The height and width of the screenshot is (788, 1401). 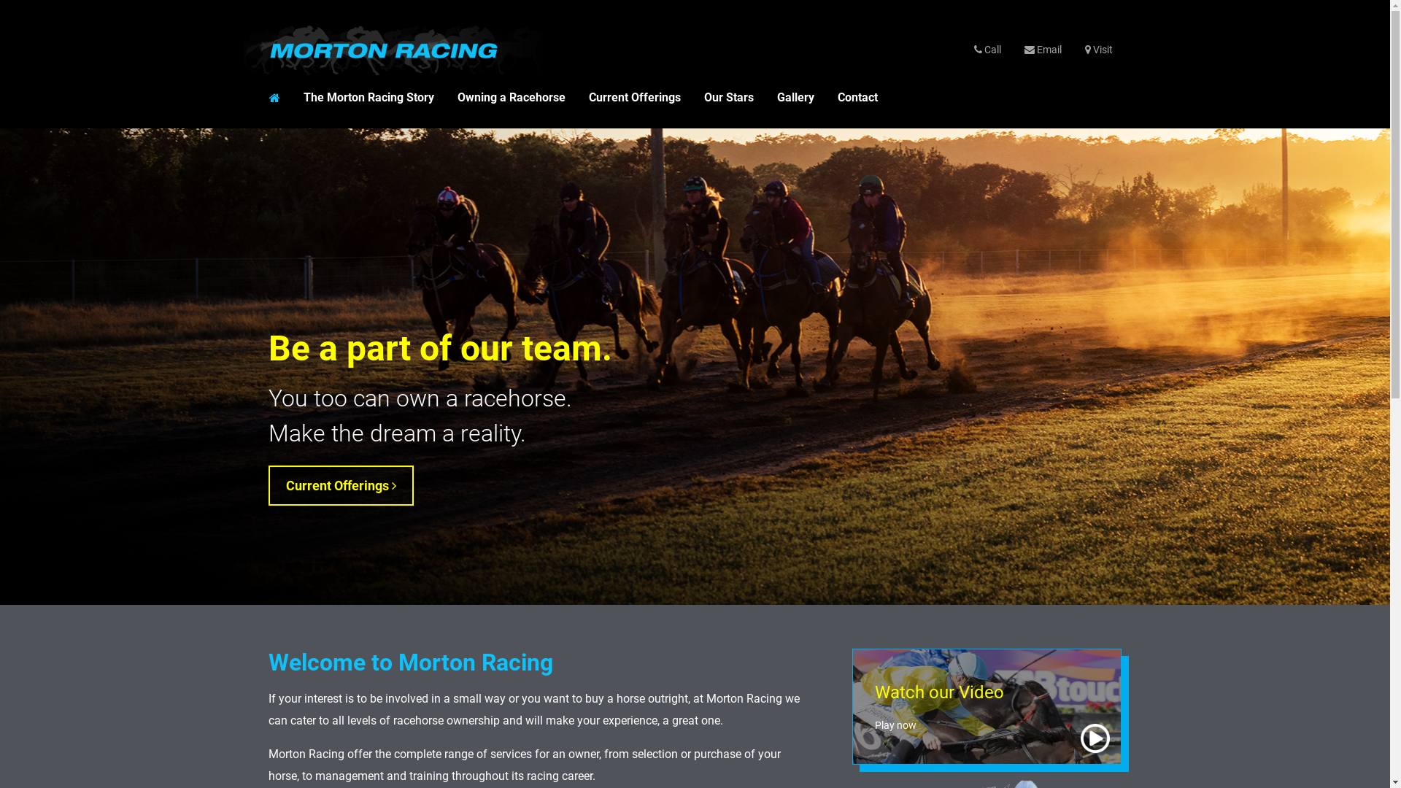 I want to click on Current Offerings, so click(x=634, y=98).